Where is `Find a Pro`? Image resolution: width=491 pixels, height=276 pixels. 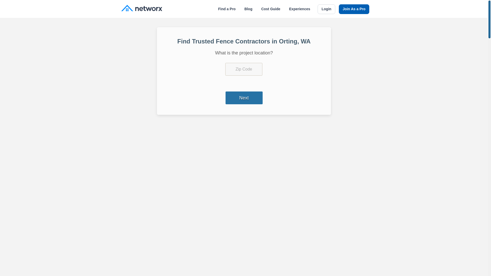 Find a Pro is located at coordinates (227, 9).